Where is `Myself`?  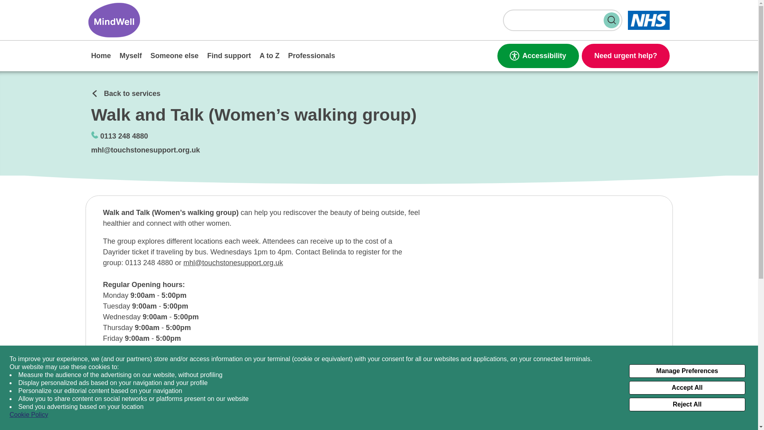
Myself is located at coordinates (131, 56).